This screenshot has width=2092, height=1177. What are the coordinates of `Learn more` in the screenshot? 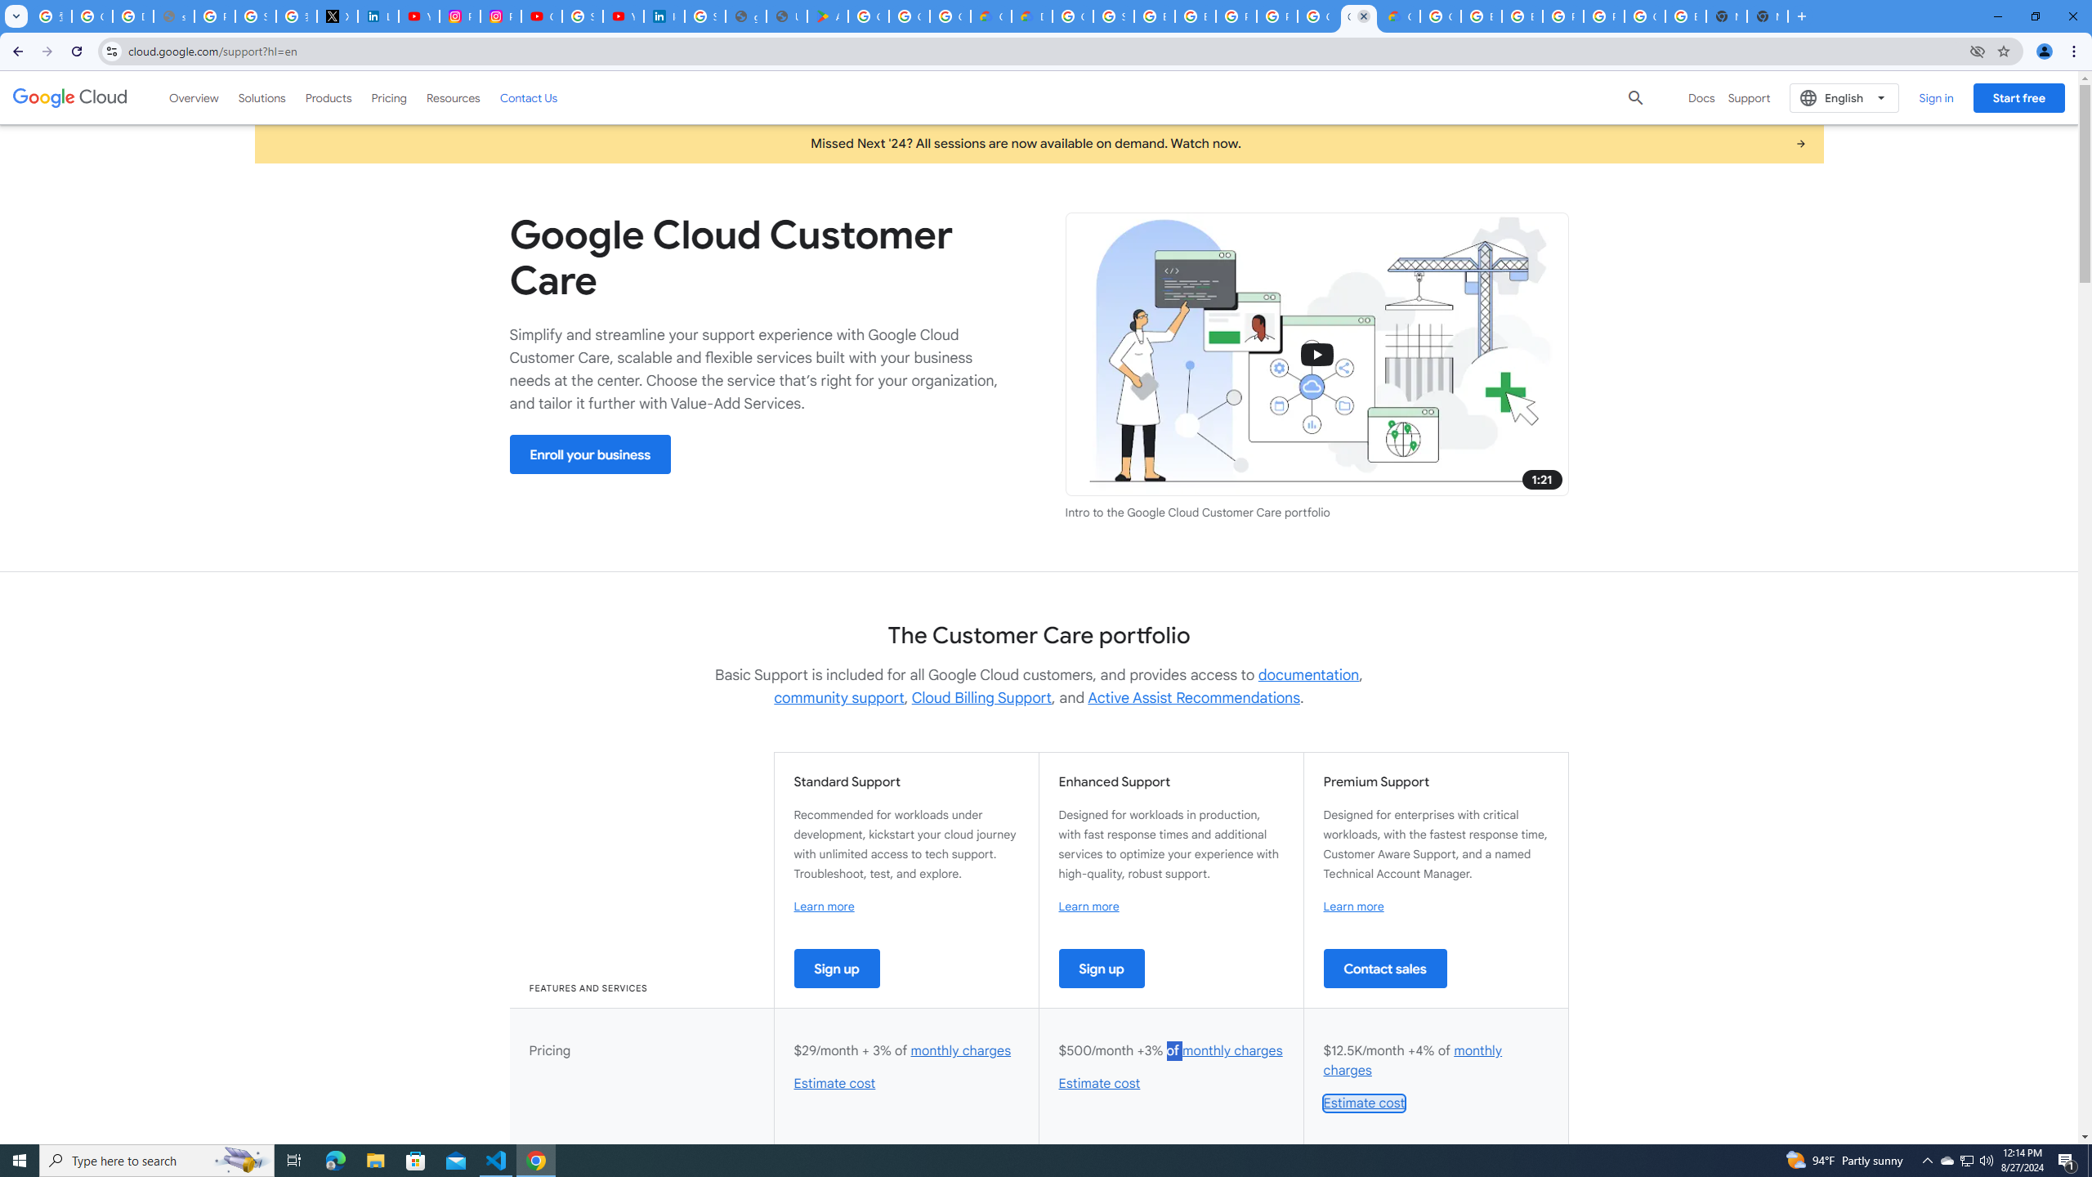 It's located at (1353, 906).